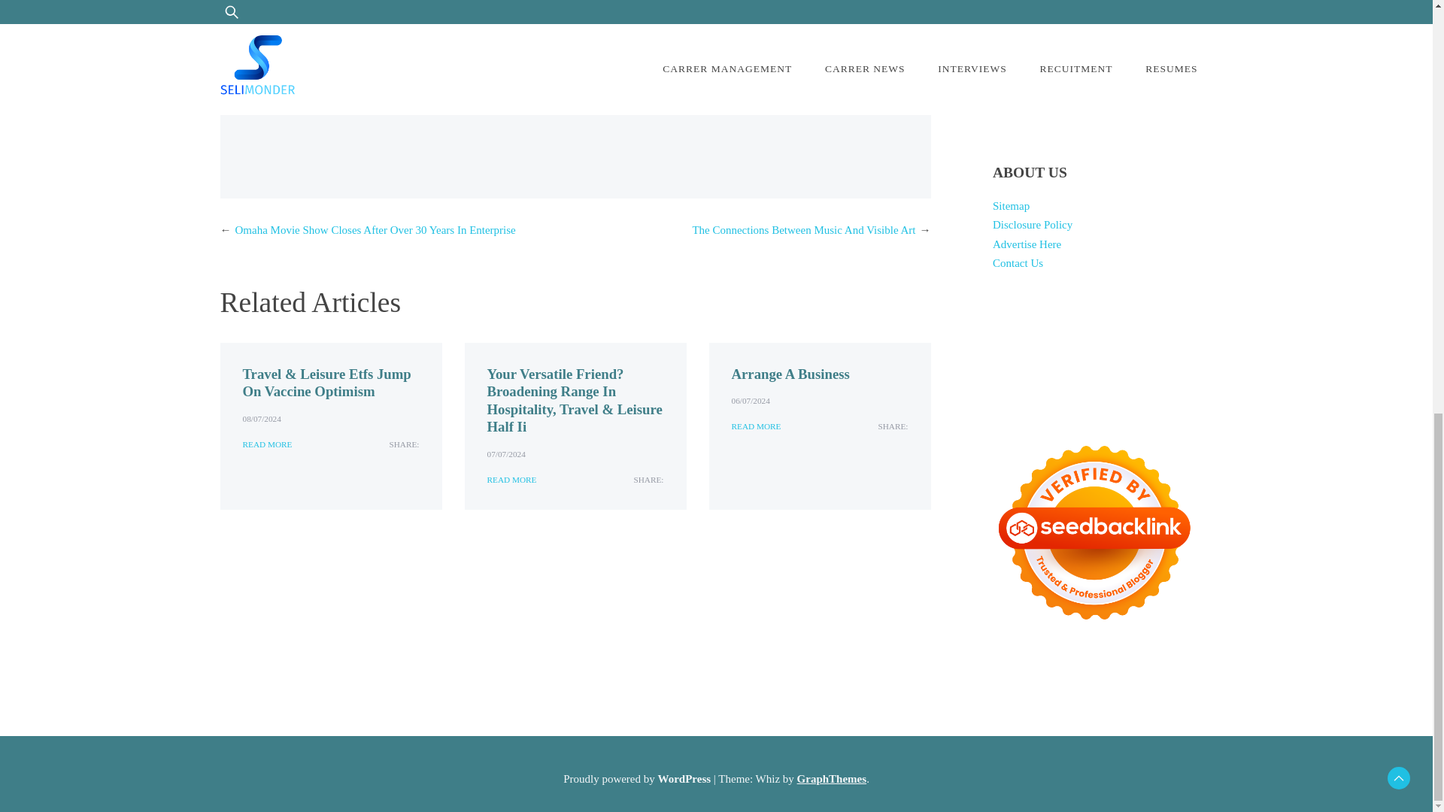  Describe the element at coordinates (755, 426) in the screenshot. I see `READ MORE` at that location.